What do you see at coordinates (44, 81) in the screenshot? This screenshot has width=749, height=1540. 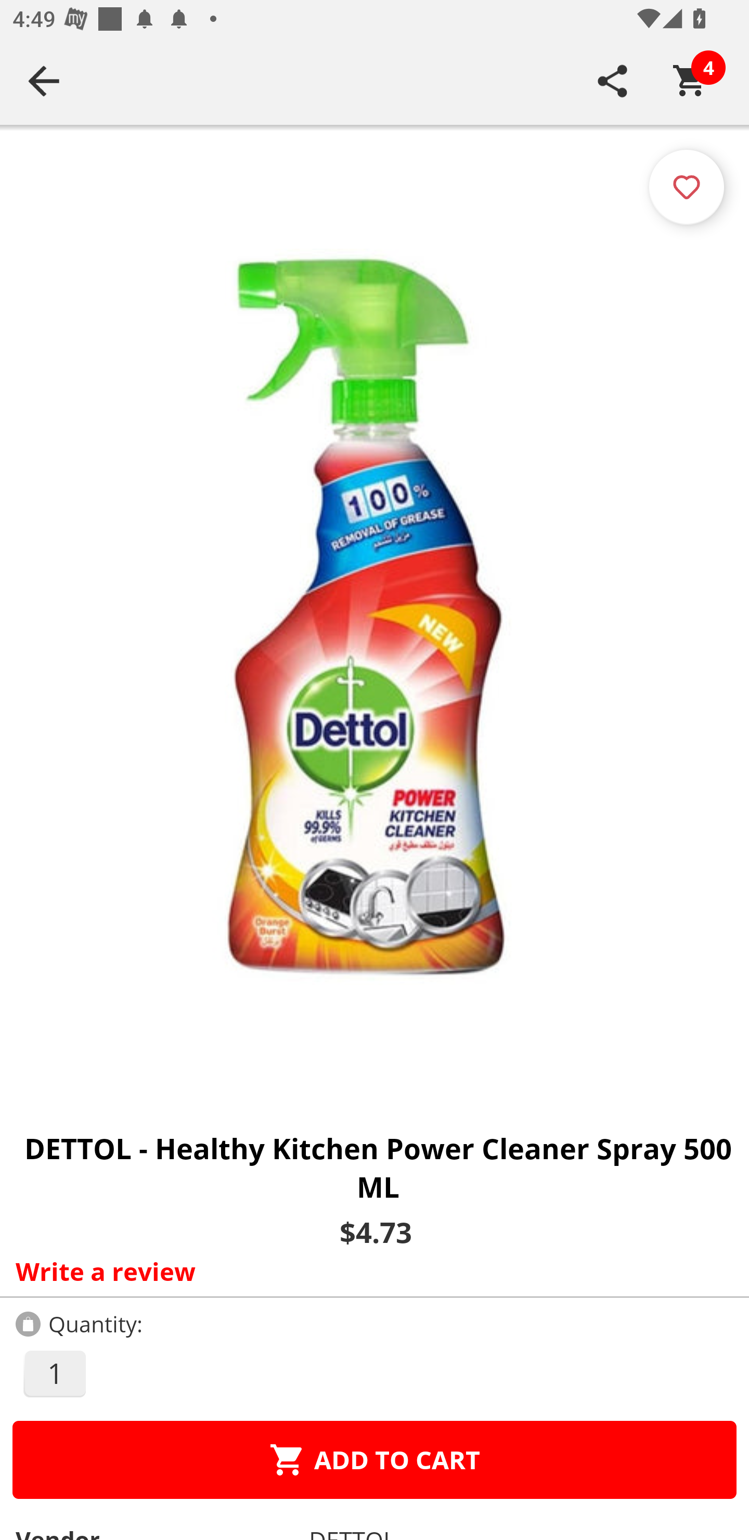 I see `Navigate up` at bounding box center [44, 81].